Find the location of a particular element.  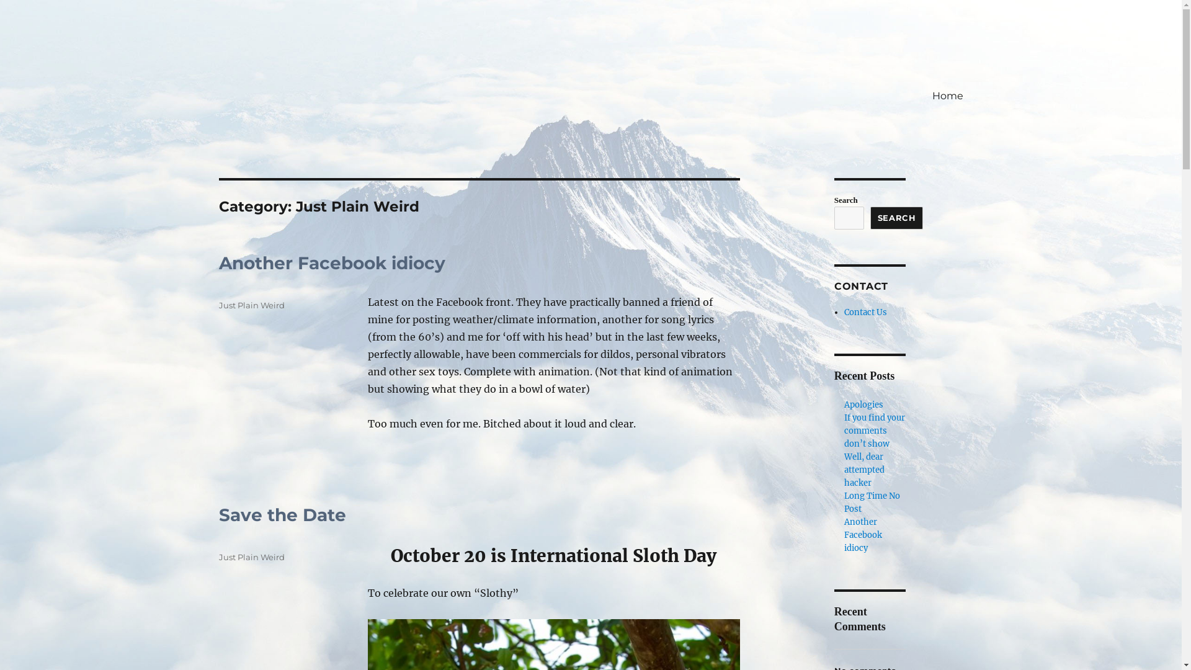

Apologies is located at coordinates (863, 404).